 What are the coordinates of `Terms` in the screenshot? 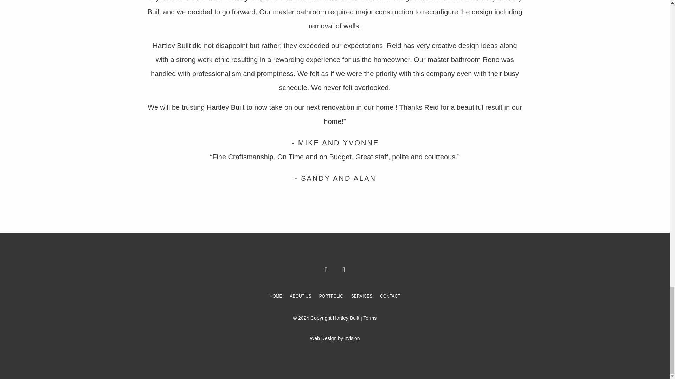 It's located at (370, 318).